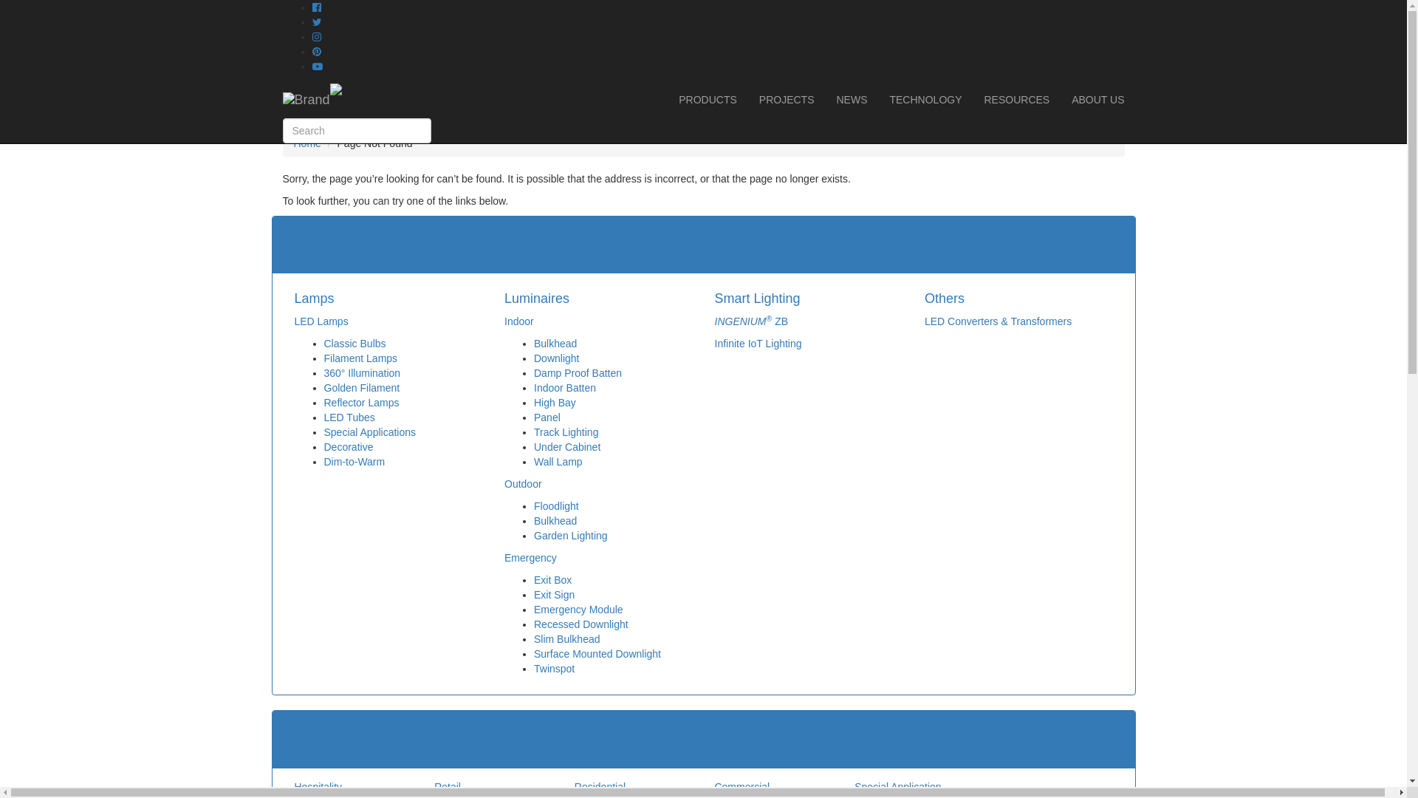 The image size is (1418, 798). I want to click on Damp Proof Batten, so click(578, 373).